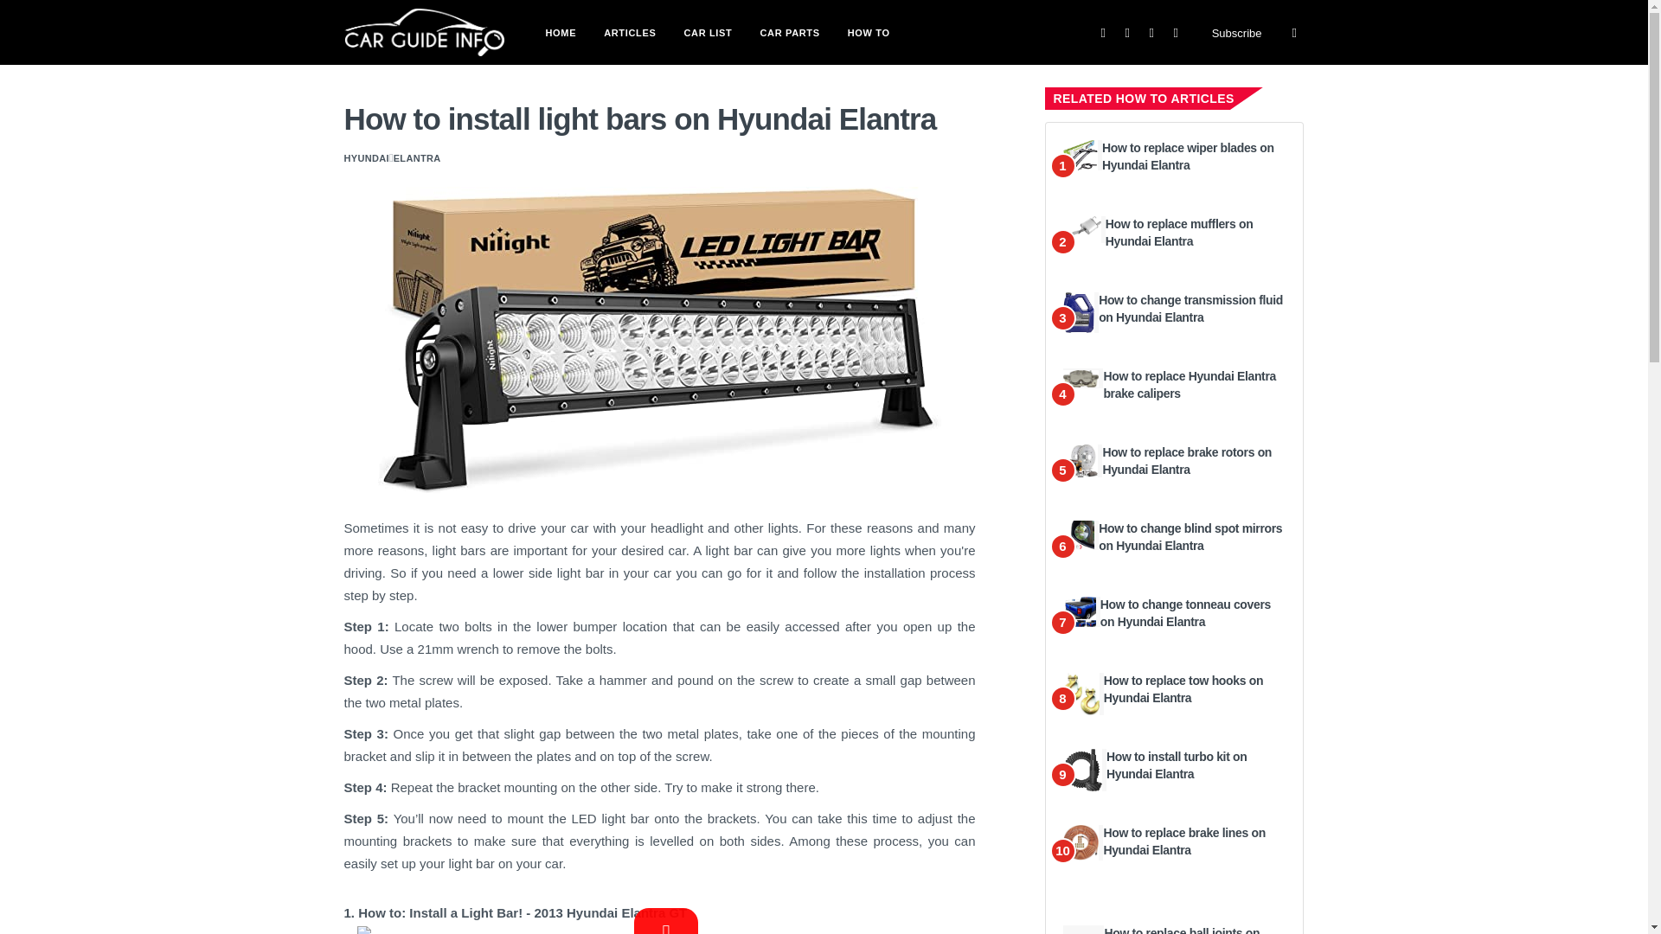 Image resolution: width=1661 pixels, height=934 pixels. I want to click on HOW TO, so click(869, 31).